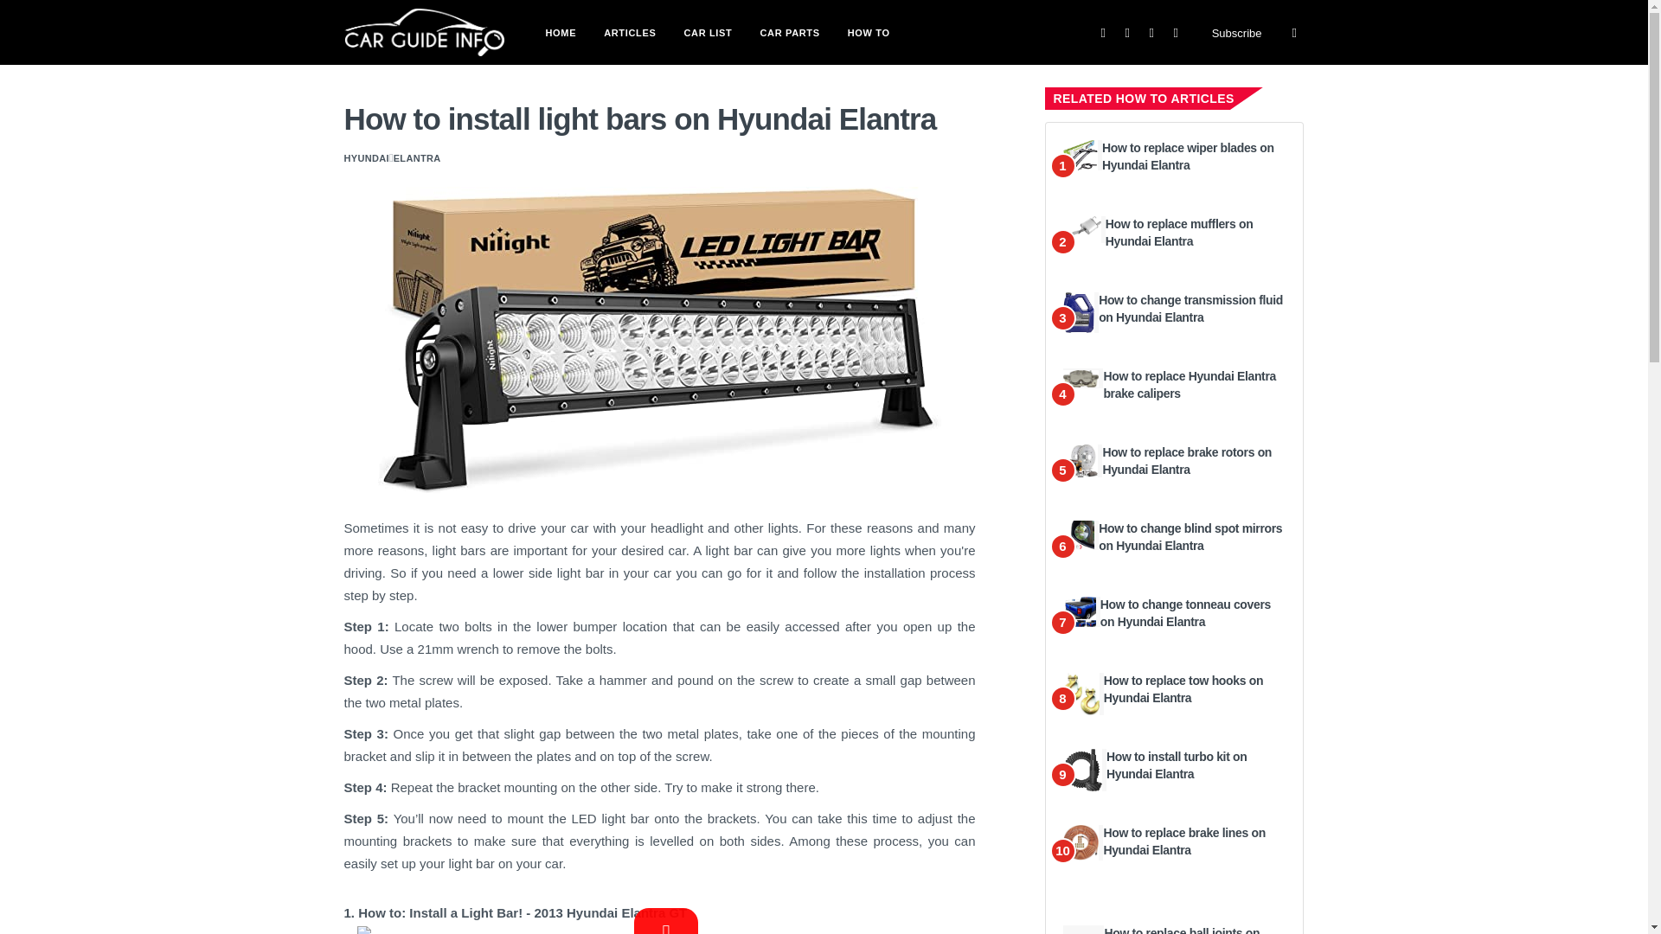 Image resolution: width=1661 pixels, height=934 pixels. I want to click on HOW TO, so click(869, 31).